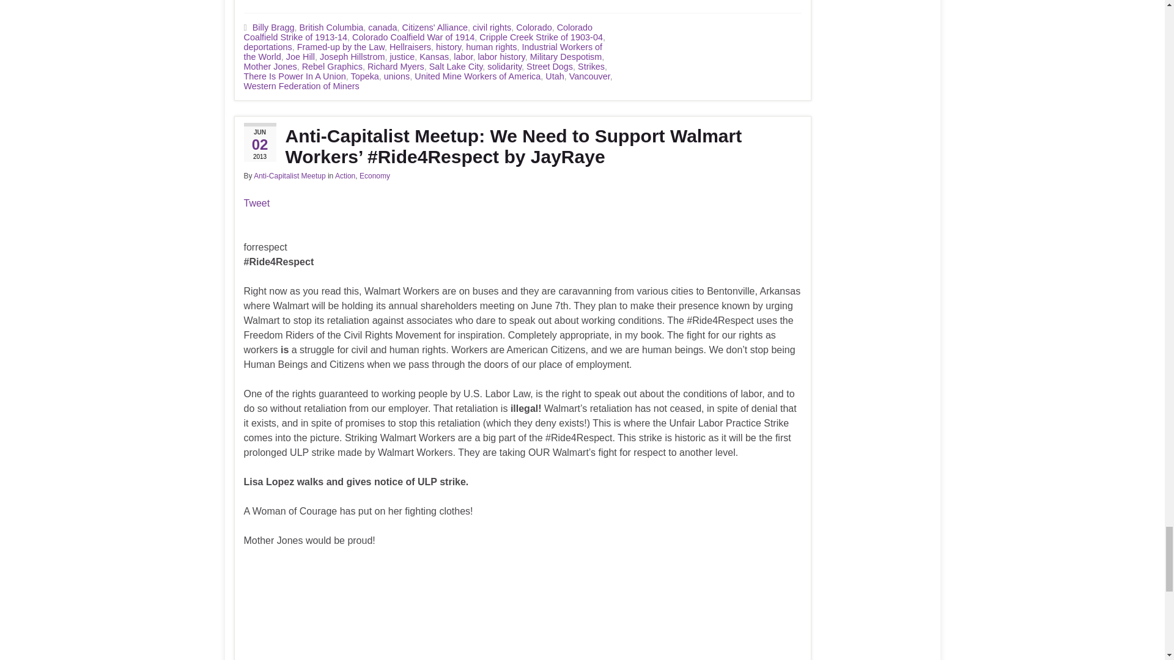 Image resolution: width=1174 pixels, height=660 pixels. What do you see at coordinates (492, 27) in the screenshot?
I see `civil rights` at bounding box center [492, 27].